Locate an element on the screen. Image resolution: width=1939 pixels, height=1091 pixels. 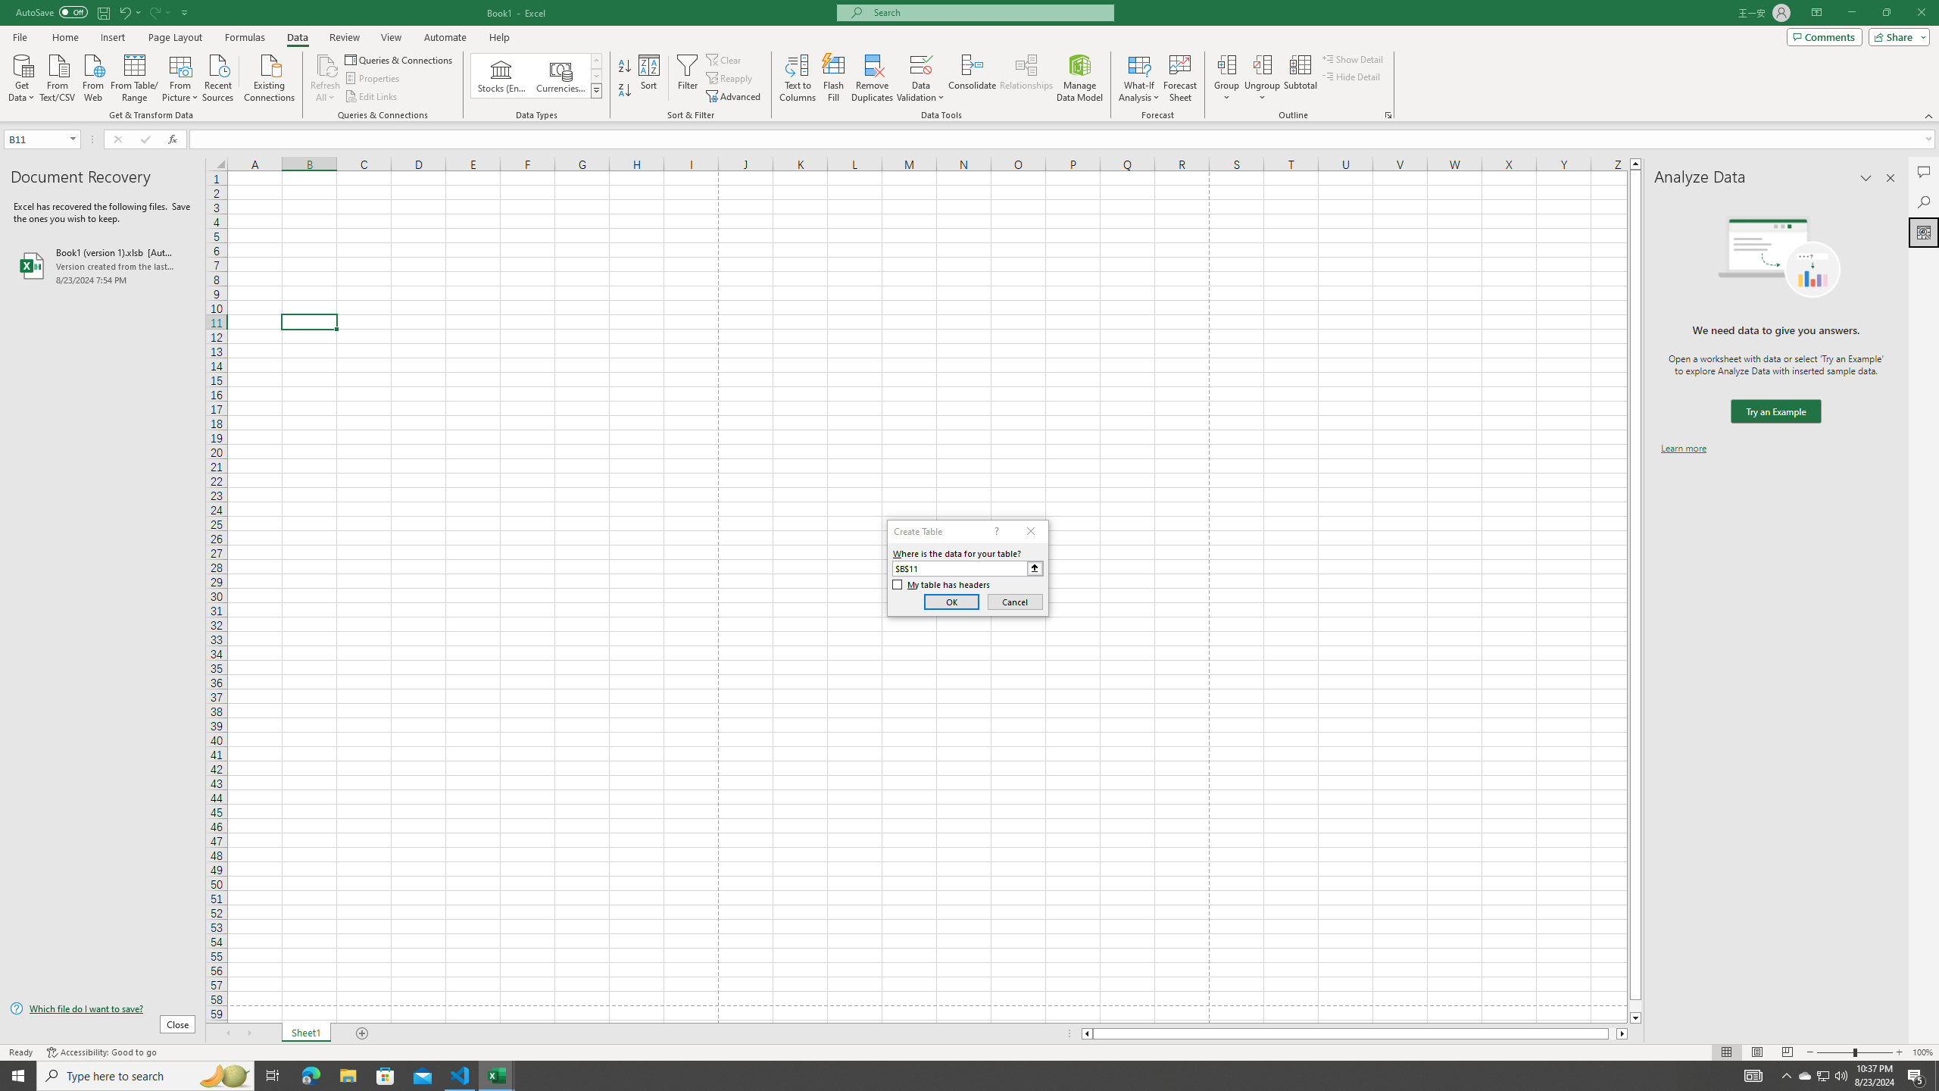
We need data to give you answers. Try an Example is located at coordinates (1775, 412).